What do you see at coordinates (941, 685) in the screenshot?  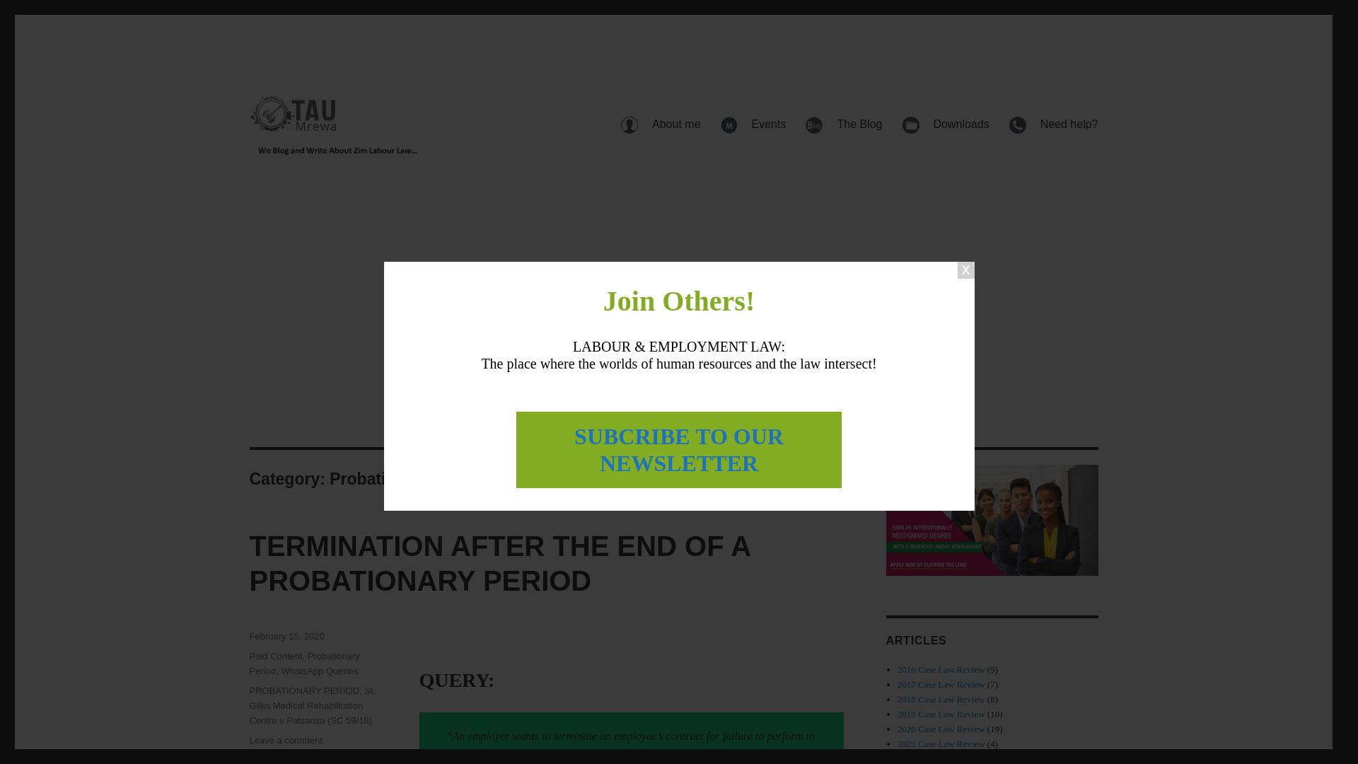 I see `2017 Case Law Review` at bounding box center [941, 685].